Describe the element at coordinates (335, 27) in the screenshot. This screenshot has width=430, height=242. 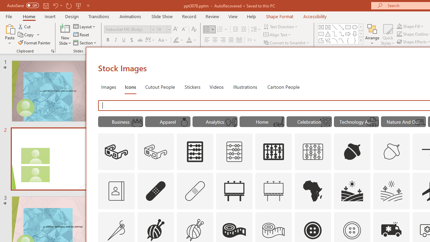
I see `Line` at that location.